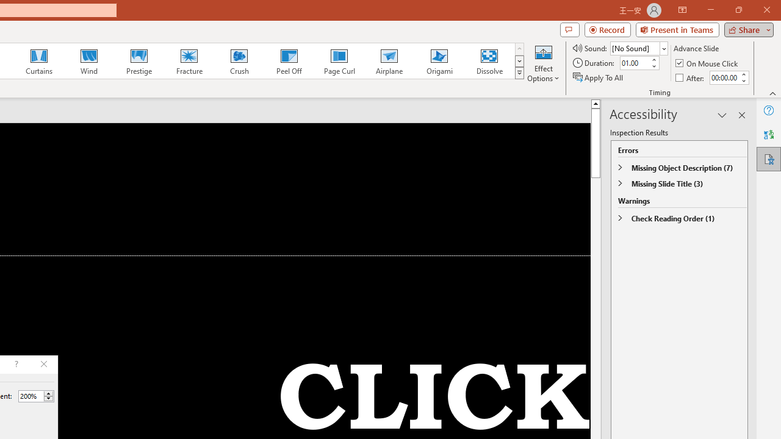 The width and height of the screenshot is (781, 439). I want to click on Fracture, so click(189, 61).